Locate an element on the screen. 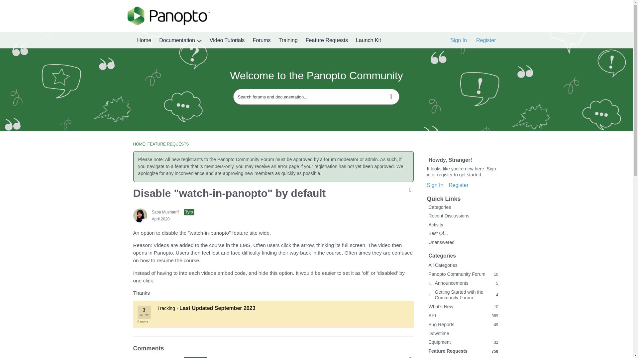  Up is located at coordinates (142, 316).